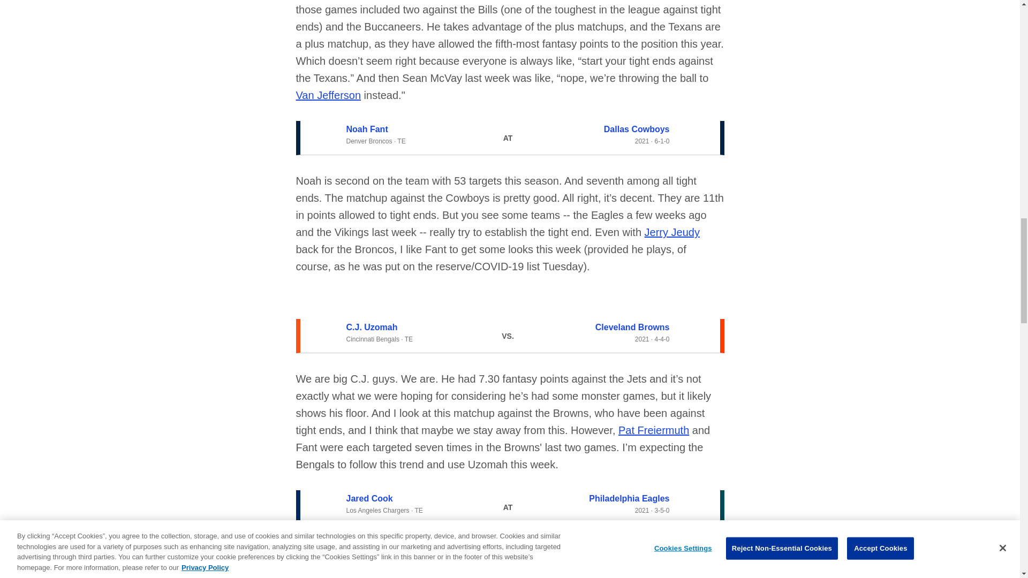 The width and height of the screenshot is (1028, 578). I want to click on C.J. Uzomah, so click(371, 326).